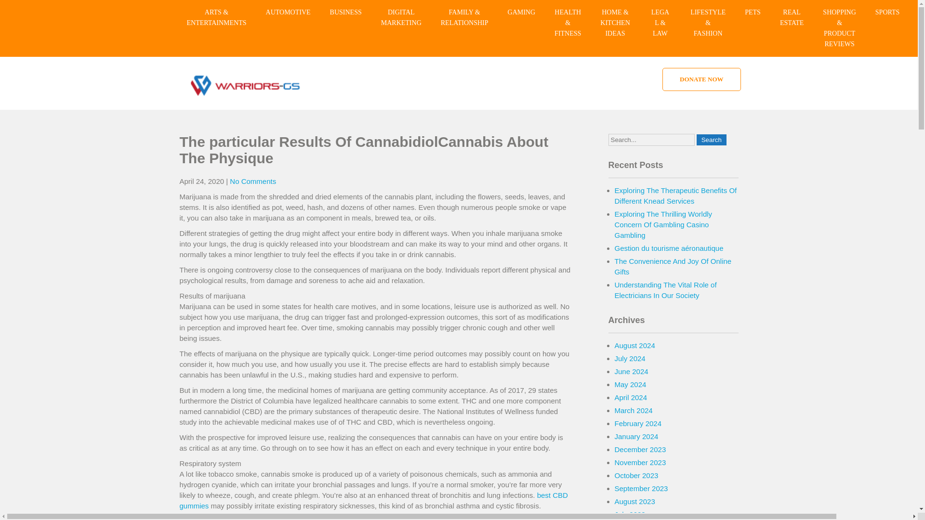 This screenshot has width=925, height=520. Describe the element at coordinates (252, 181) in the screenshot. I see `No Comments` at that location.